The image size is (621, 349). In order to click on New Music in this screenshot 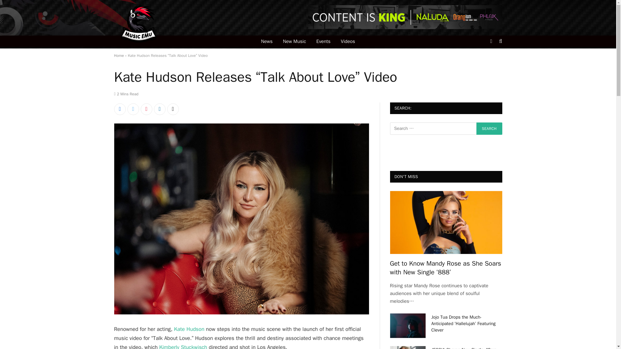, I will do `click(294, 41)`.